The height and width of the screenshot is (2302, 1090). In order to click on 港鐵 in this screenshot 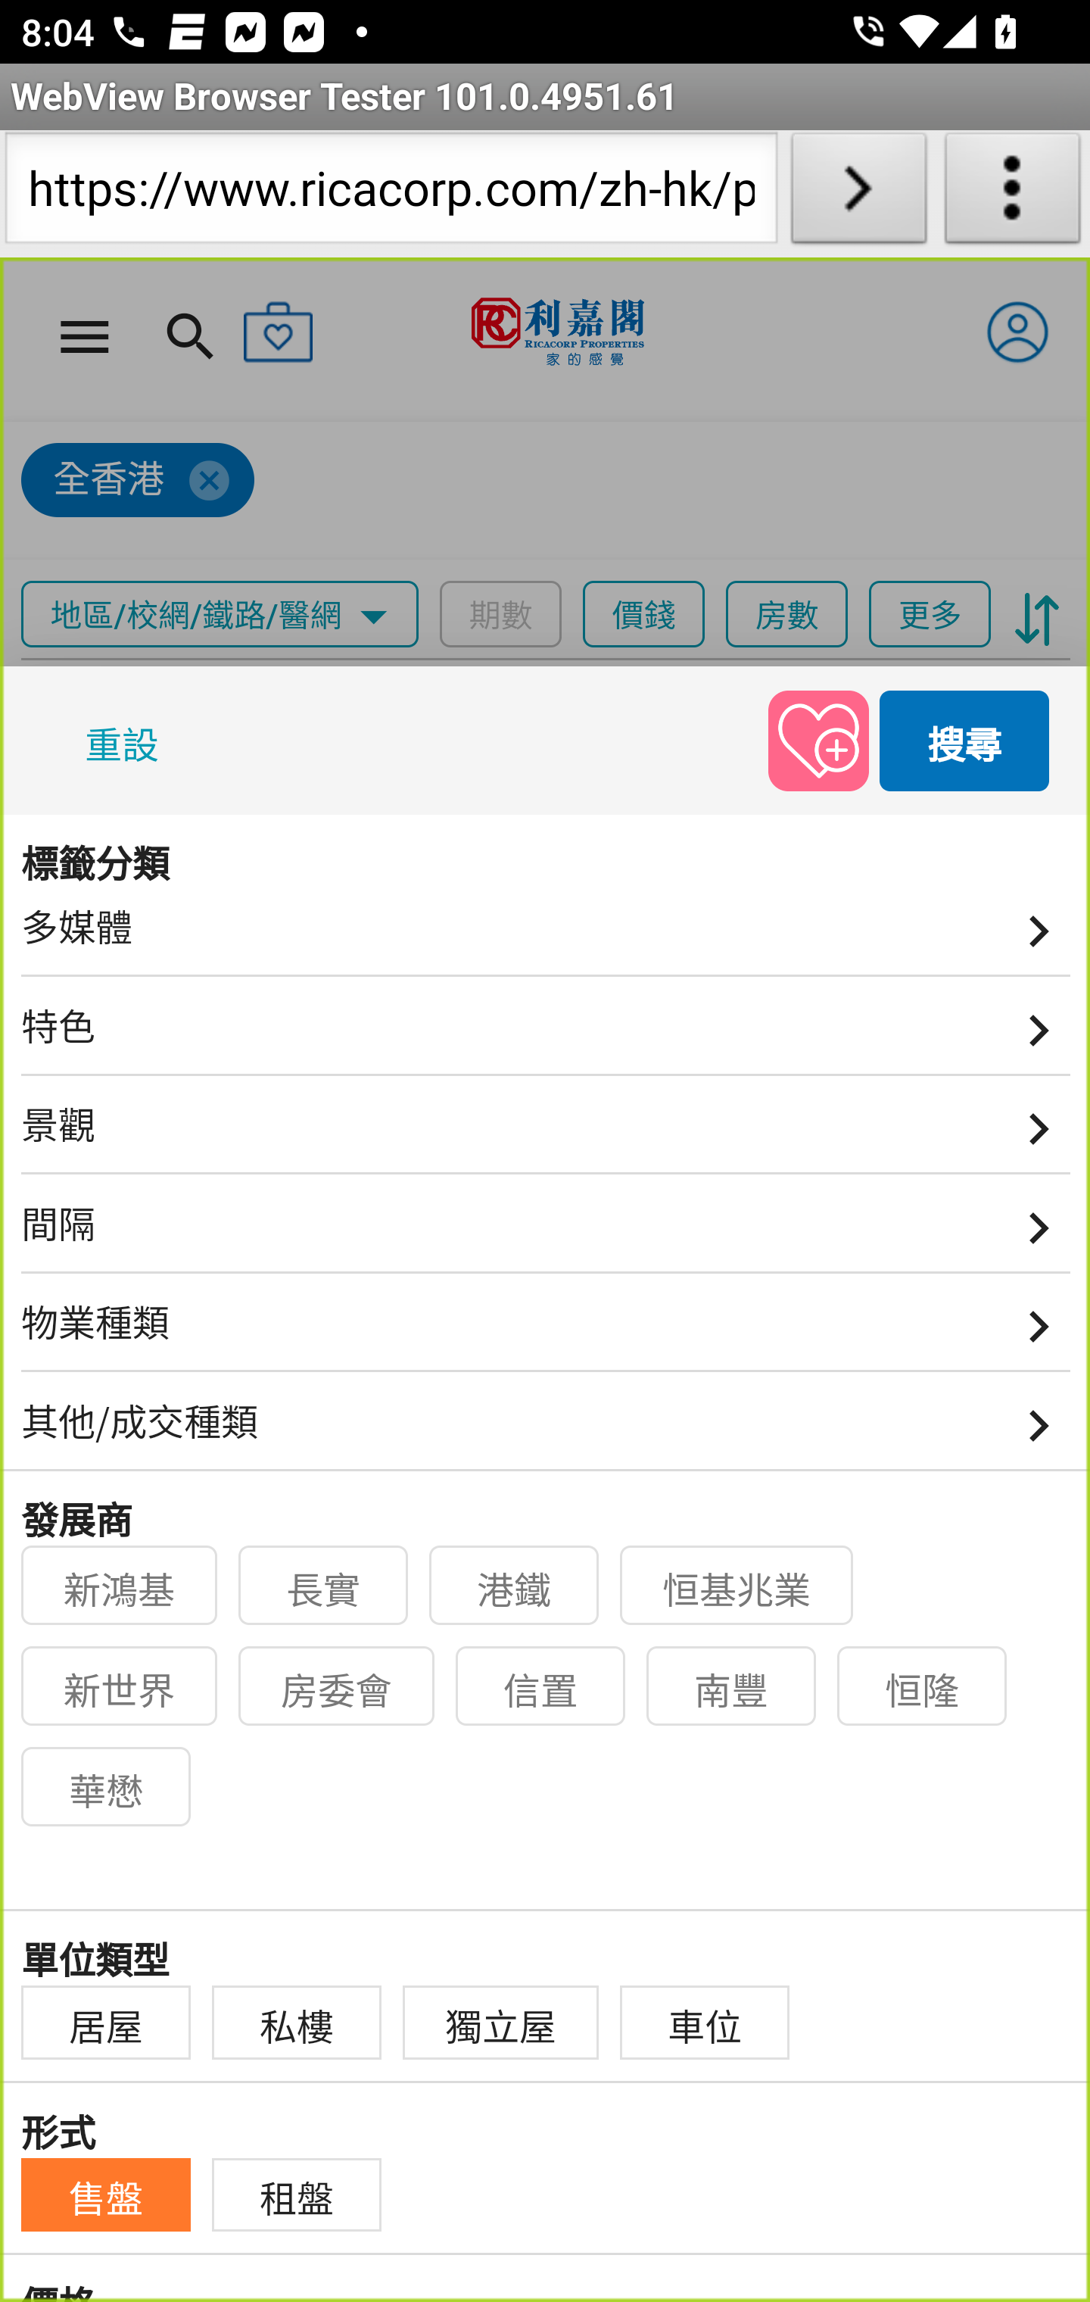, I will do `click(515, 1586)`.